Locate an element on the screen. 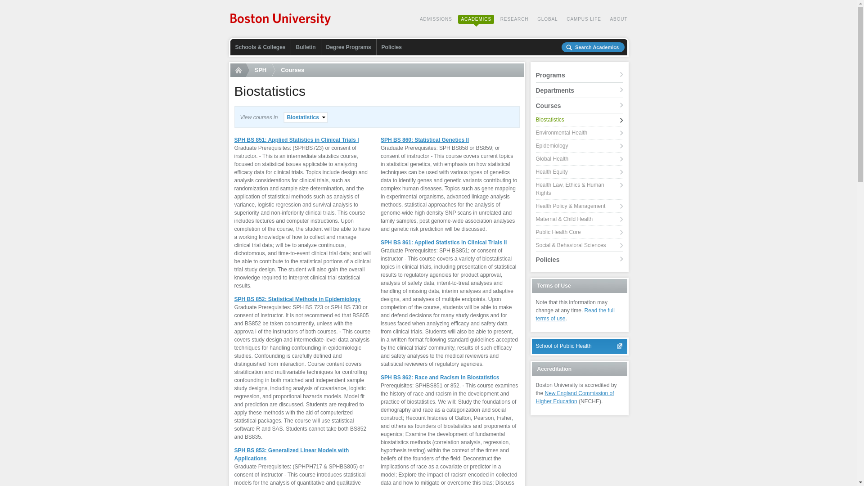 This screenshot has width=864, height=486. Courses is located at coordinates (291, 70).